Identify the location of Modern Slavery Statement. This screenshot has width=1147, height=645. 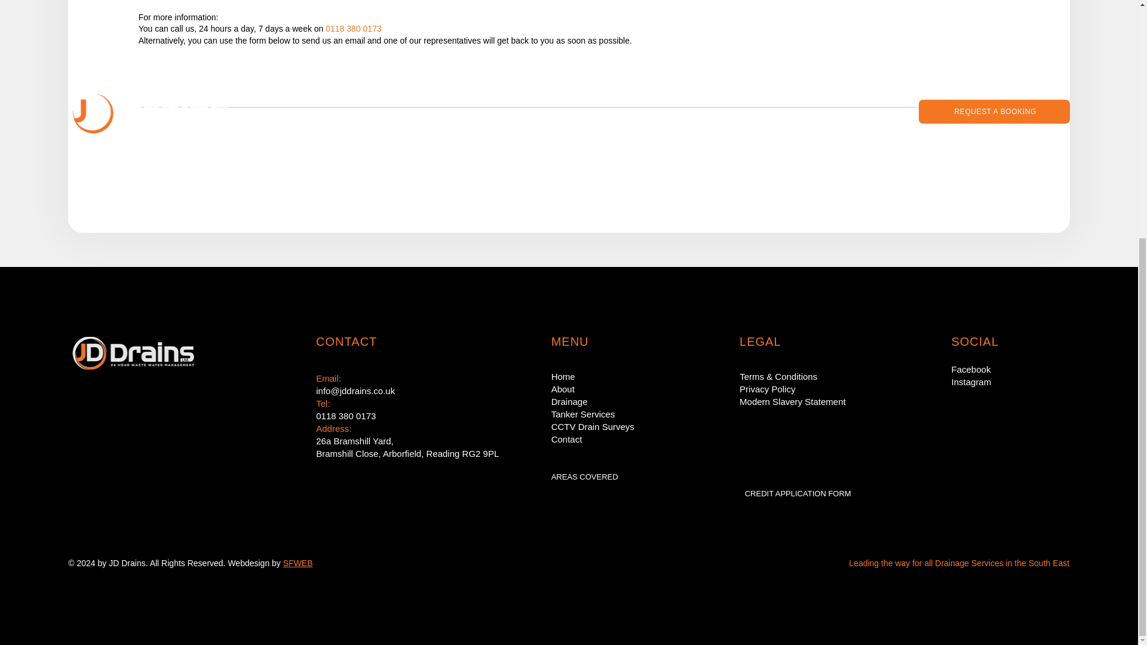
(793, 401).